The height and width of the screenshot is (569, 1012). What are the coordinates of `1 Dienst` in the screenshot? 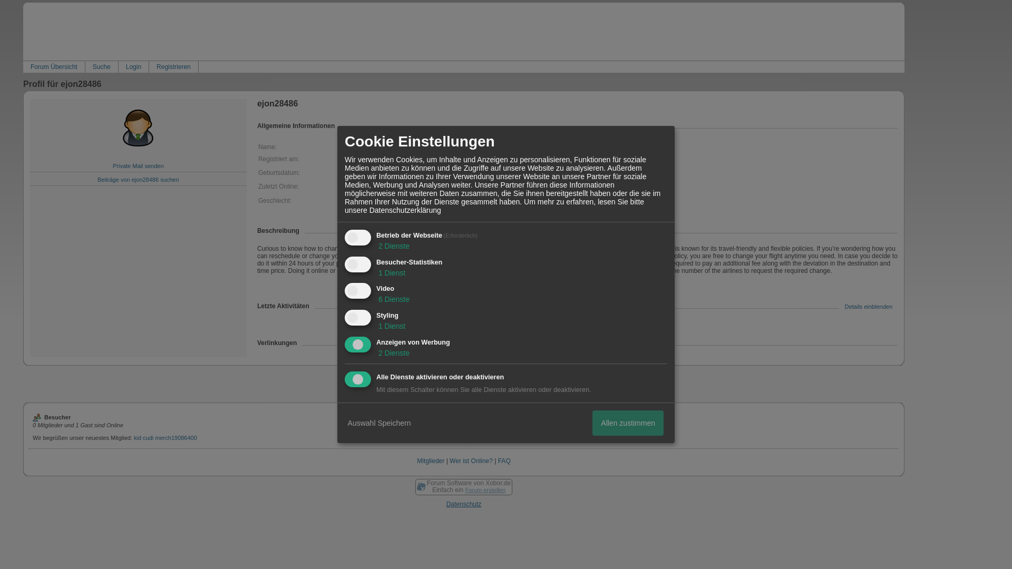 It's located at (391, 326).